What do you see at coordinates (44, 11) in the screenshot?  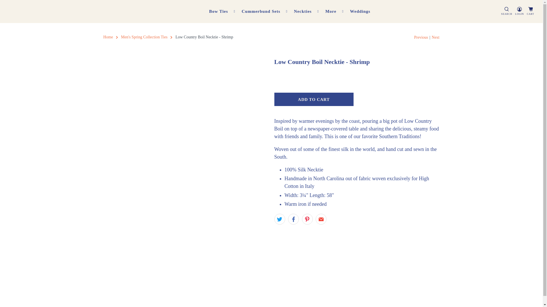 I see `High Cotton` at bounding box center [44, 11].